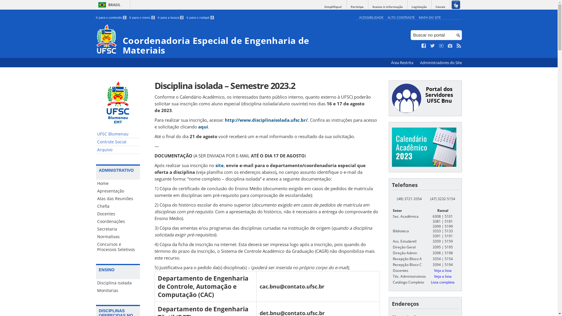 The width and height of the screenshot is (562, 316). What do you see at coordinates (171, 18) in the screenshot?
I see `Ir para a busca 3` at bounding box center [171, 18].